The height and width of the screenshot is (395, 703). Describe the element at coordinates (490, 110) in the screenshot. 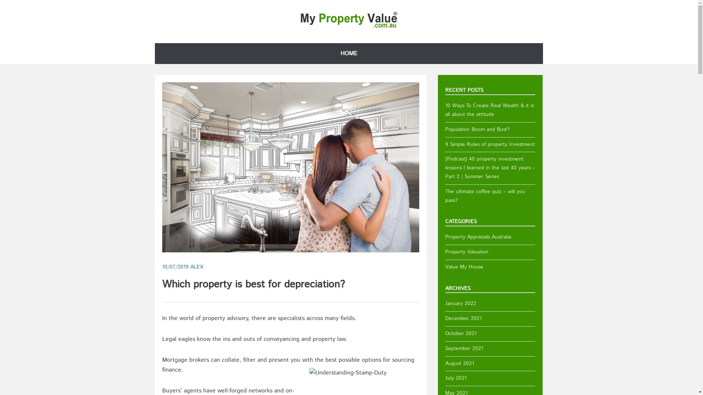

I see `10 Ways To Create Real Wealth & it is all about the attitude` at that location.